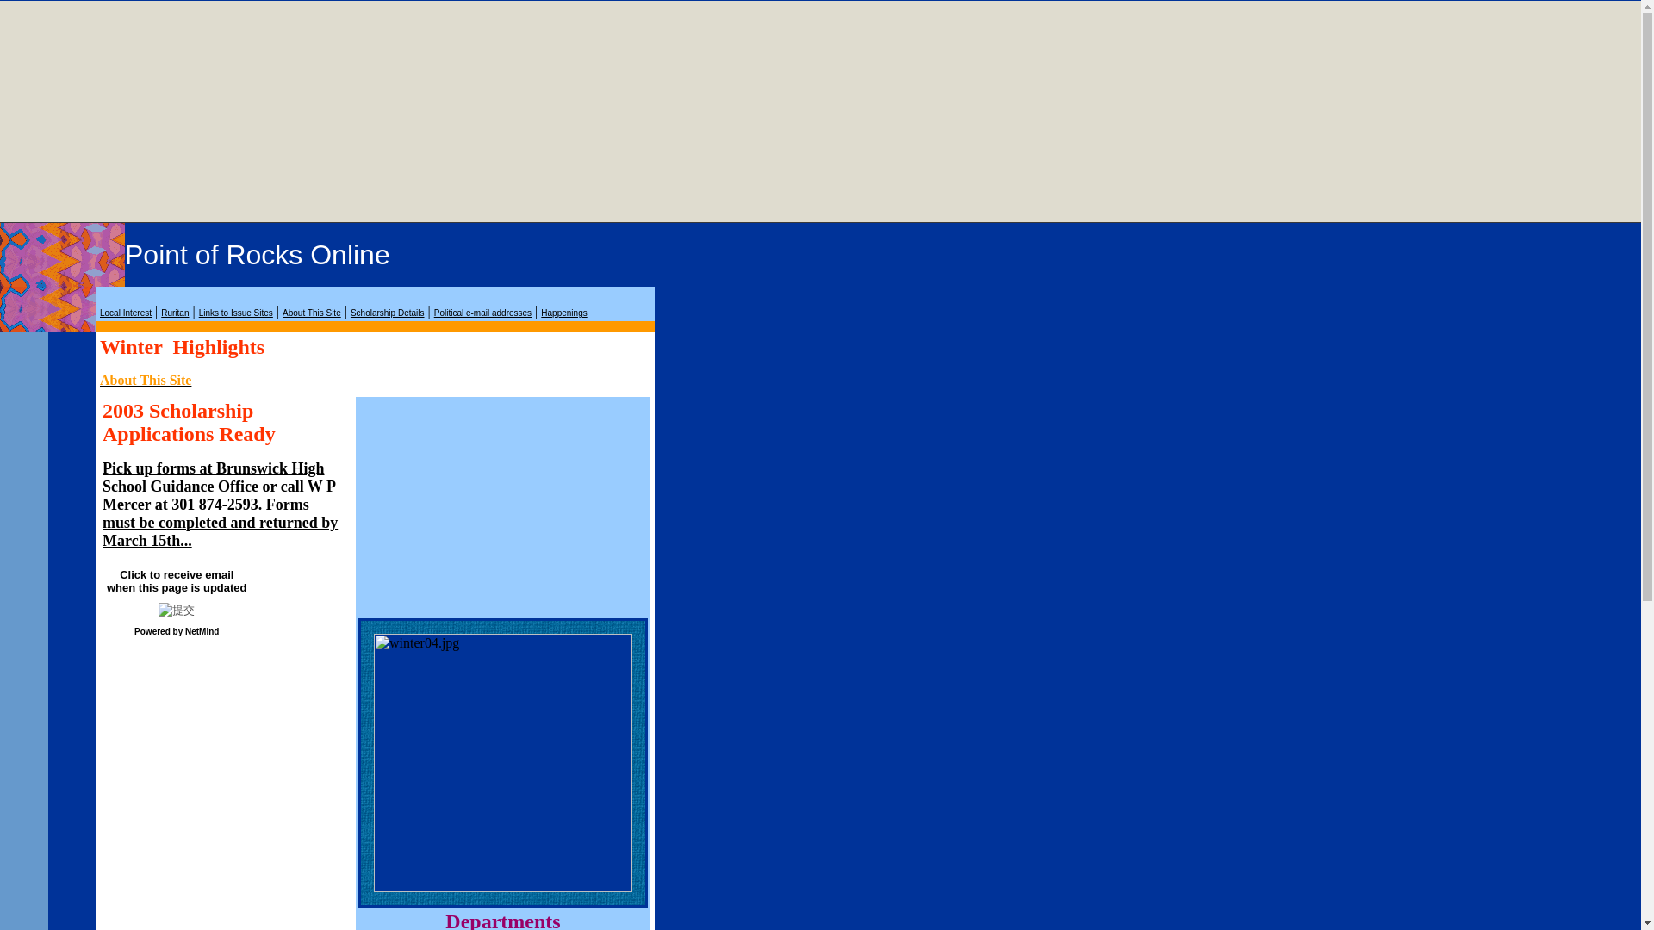 This screenshot has height=930, width=1654. I want to click on NetMind, so click(202, 630).